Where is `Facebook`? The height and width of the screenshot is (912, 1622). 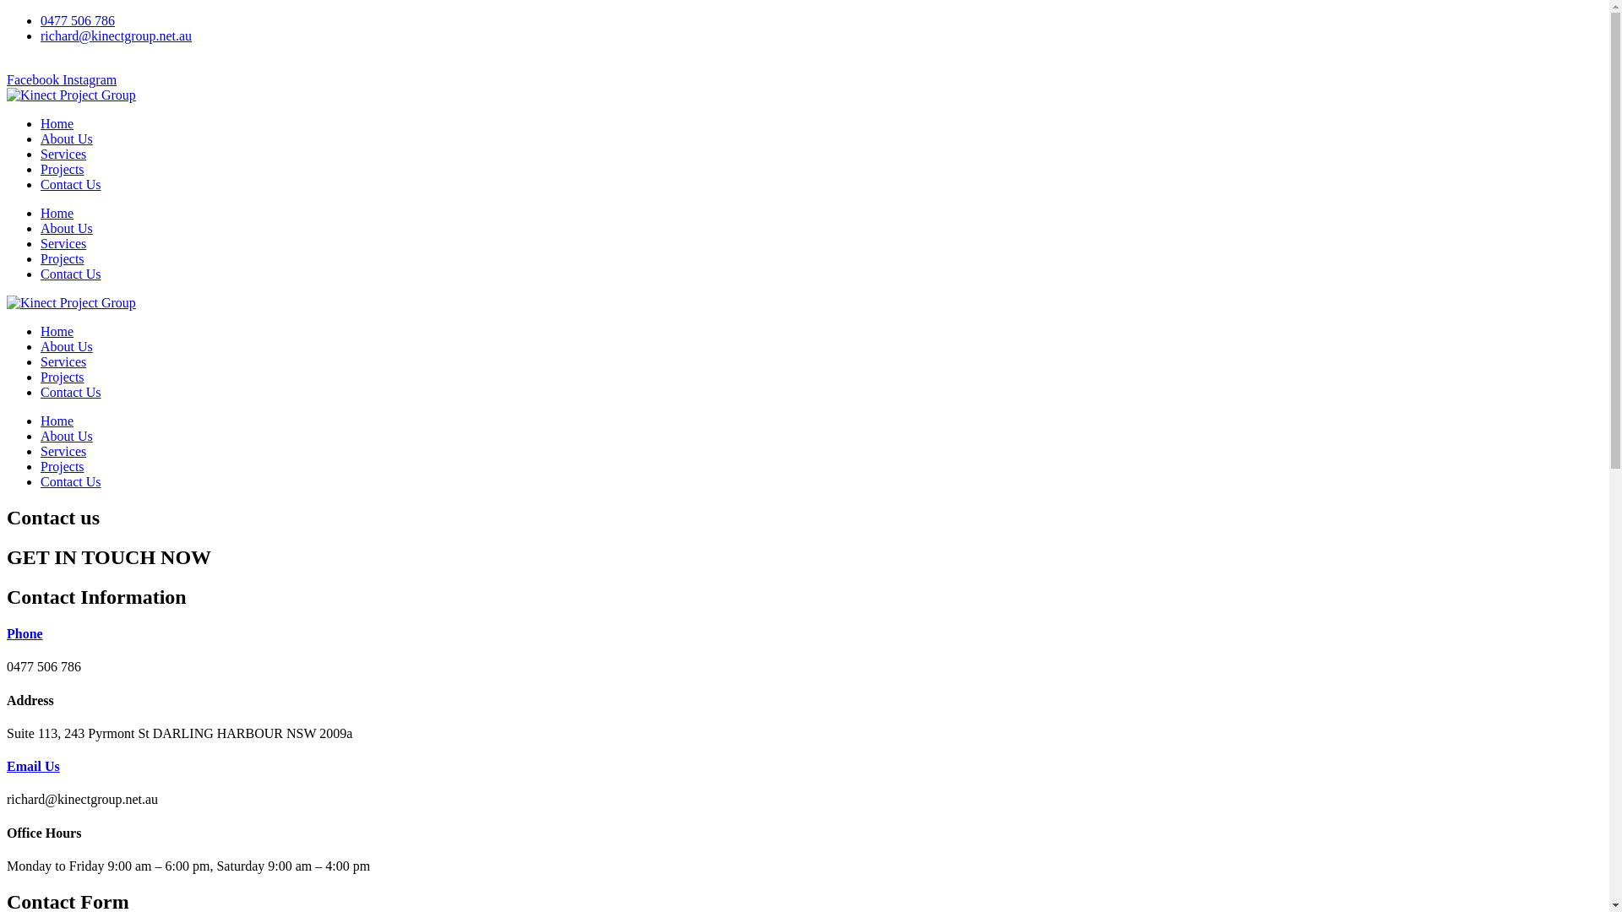
Facebook is located at coordinates (35, 79).